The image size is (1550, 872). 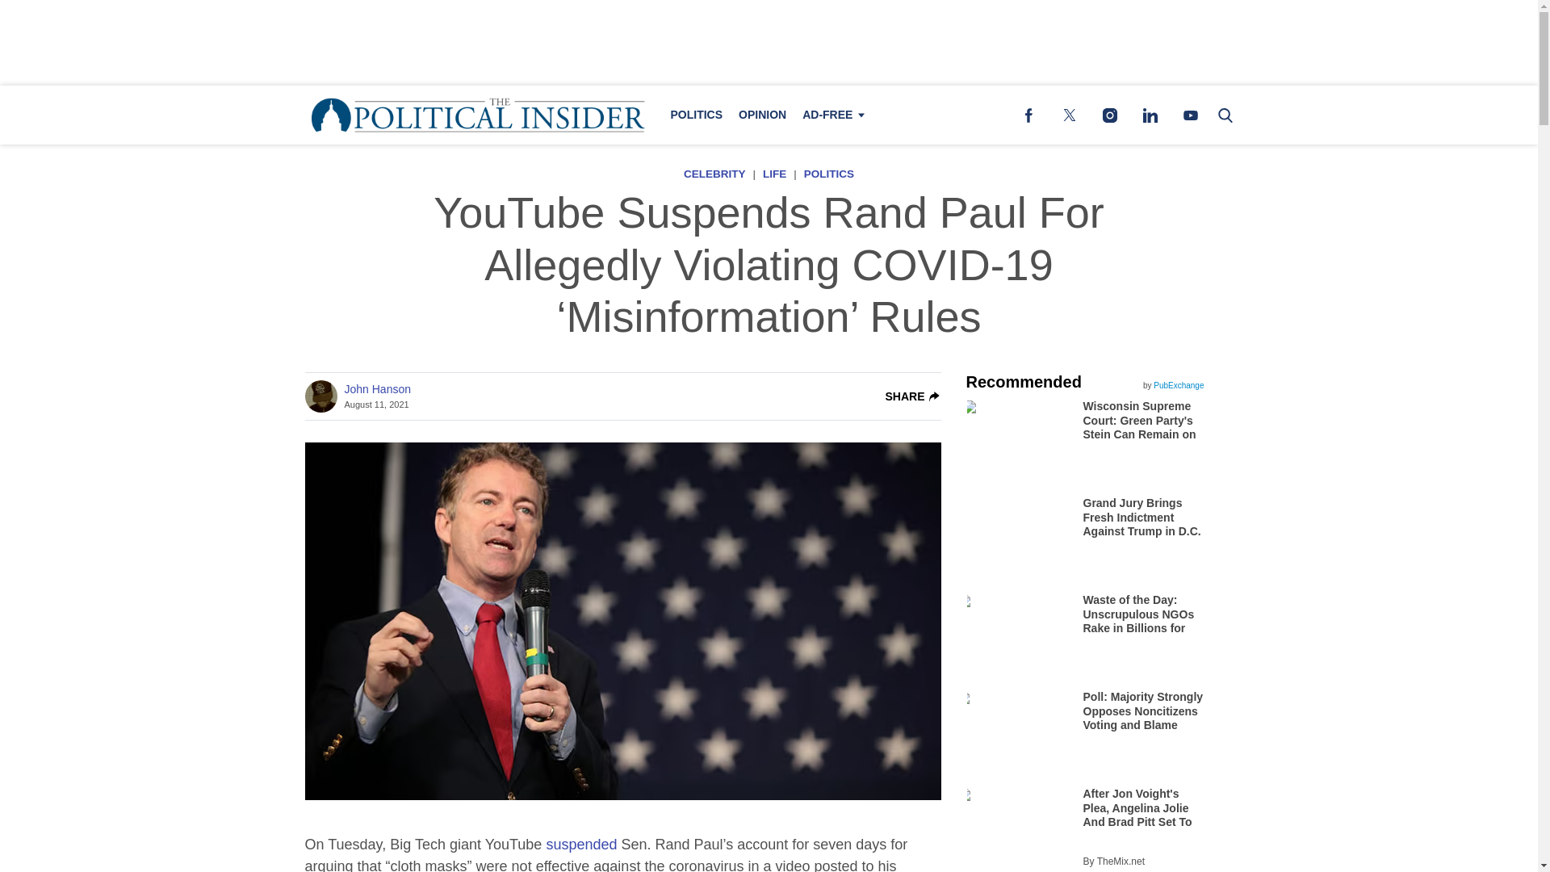 What do you see at coordinates (581, 845) in the screenshot?
I see `suspended` at bounding box center [581, 845].